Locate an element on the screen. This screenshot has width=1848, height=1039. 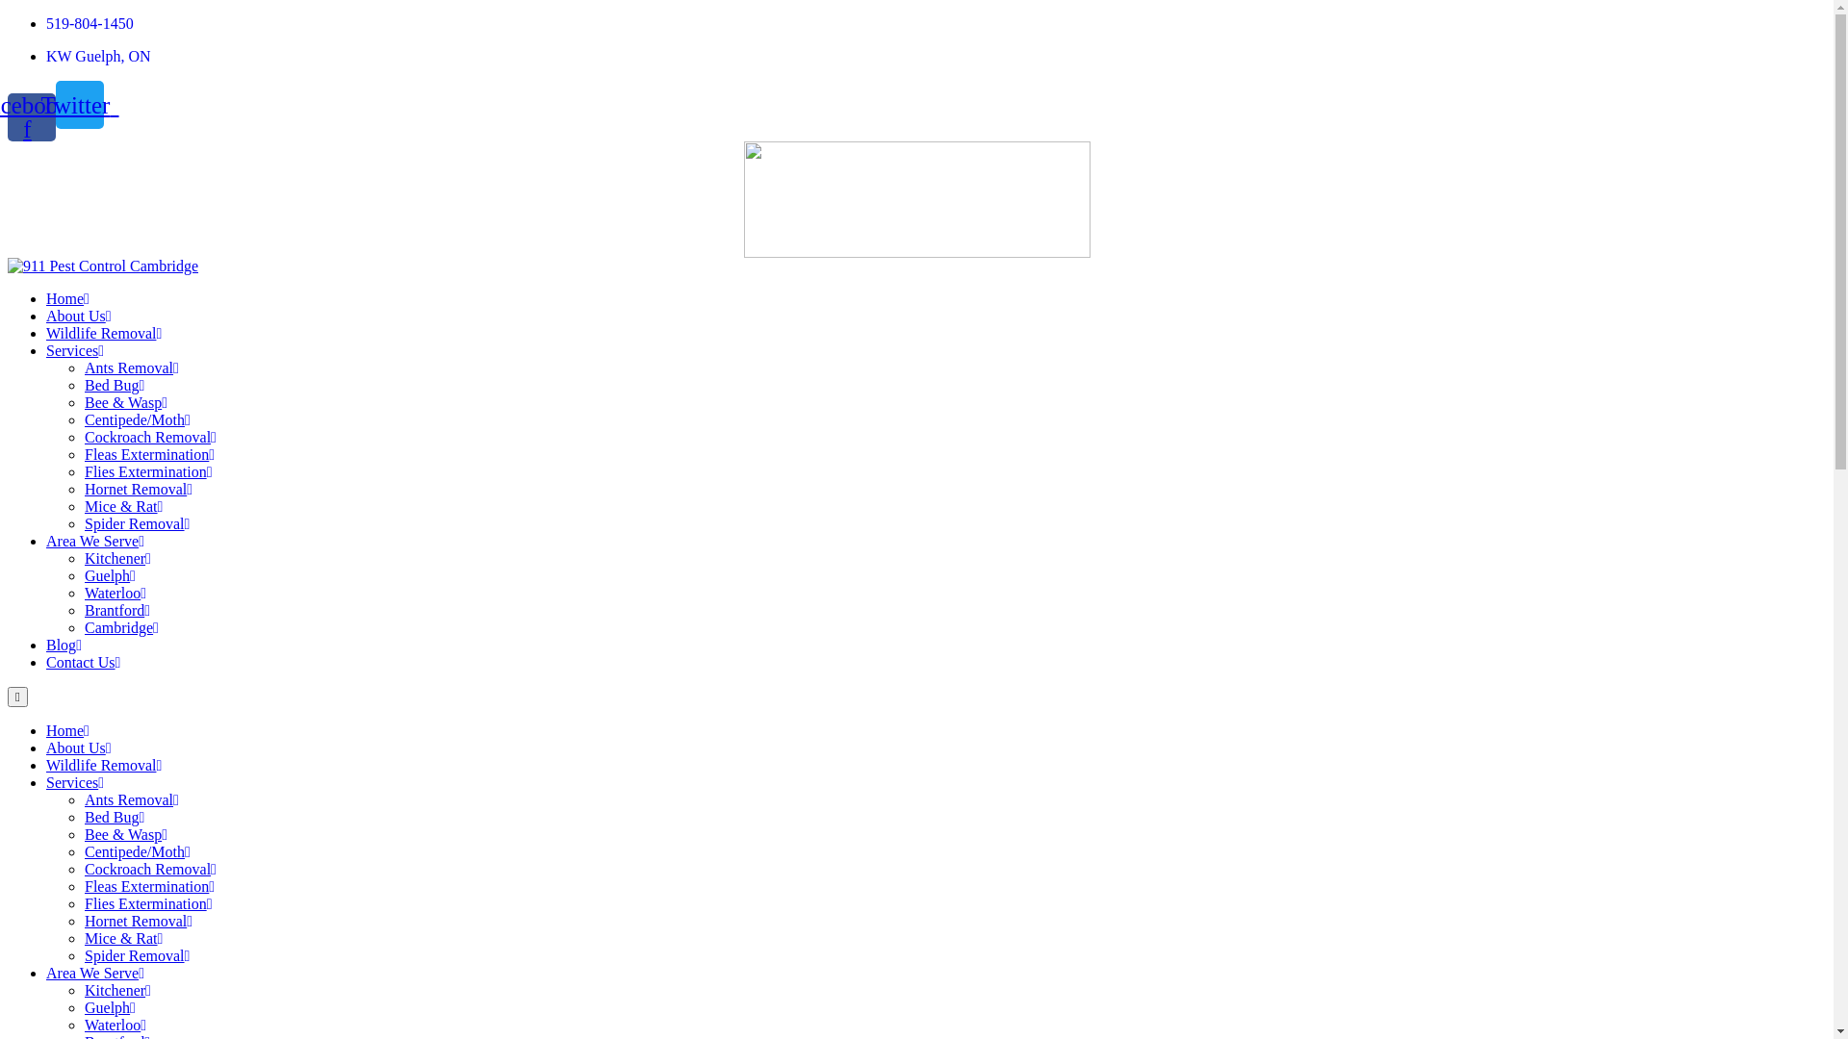
Spider Removal is located at coordinates (137, 523).